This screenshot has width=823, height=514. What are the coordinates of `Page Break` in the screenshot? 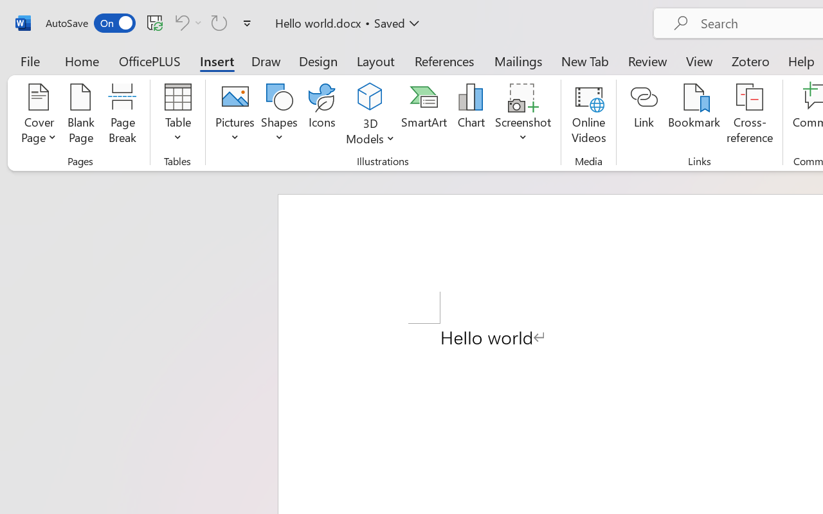 It's located at (122, 116).